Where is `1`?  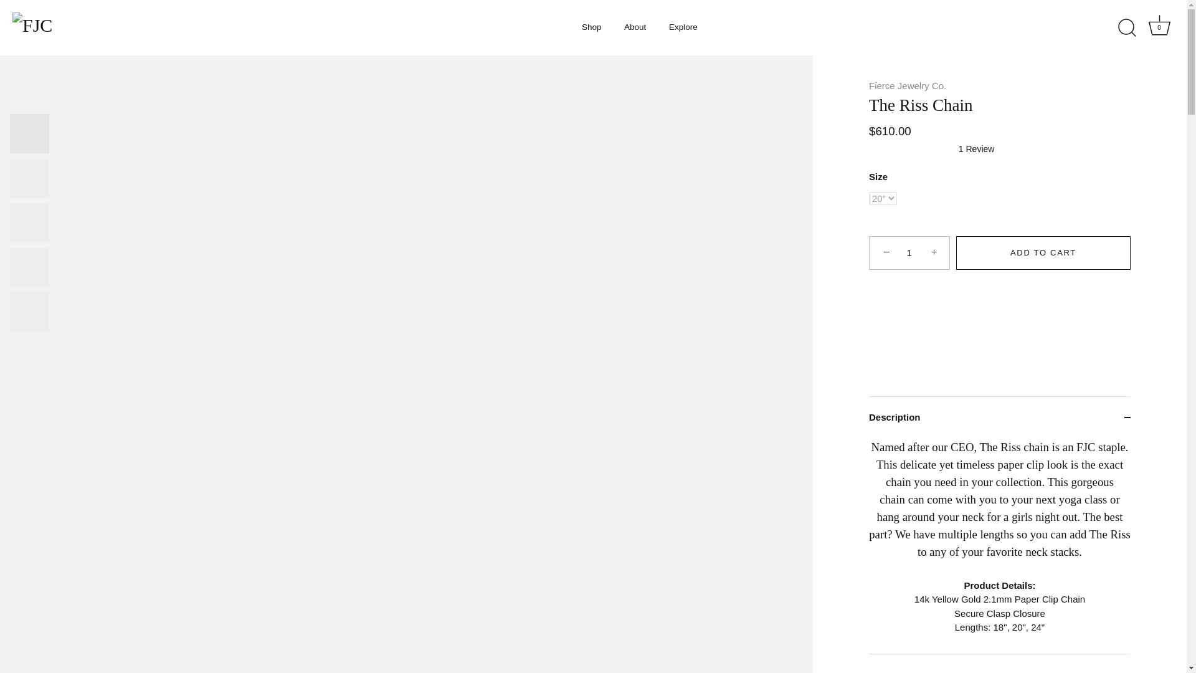
1 is located at coordinates (909, 253).